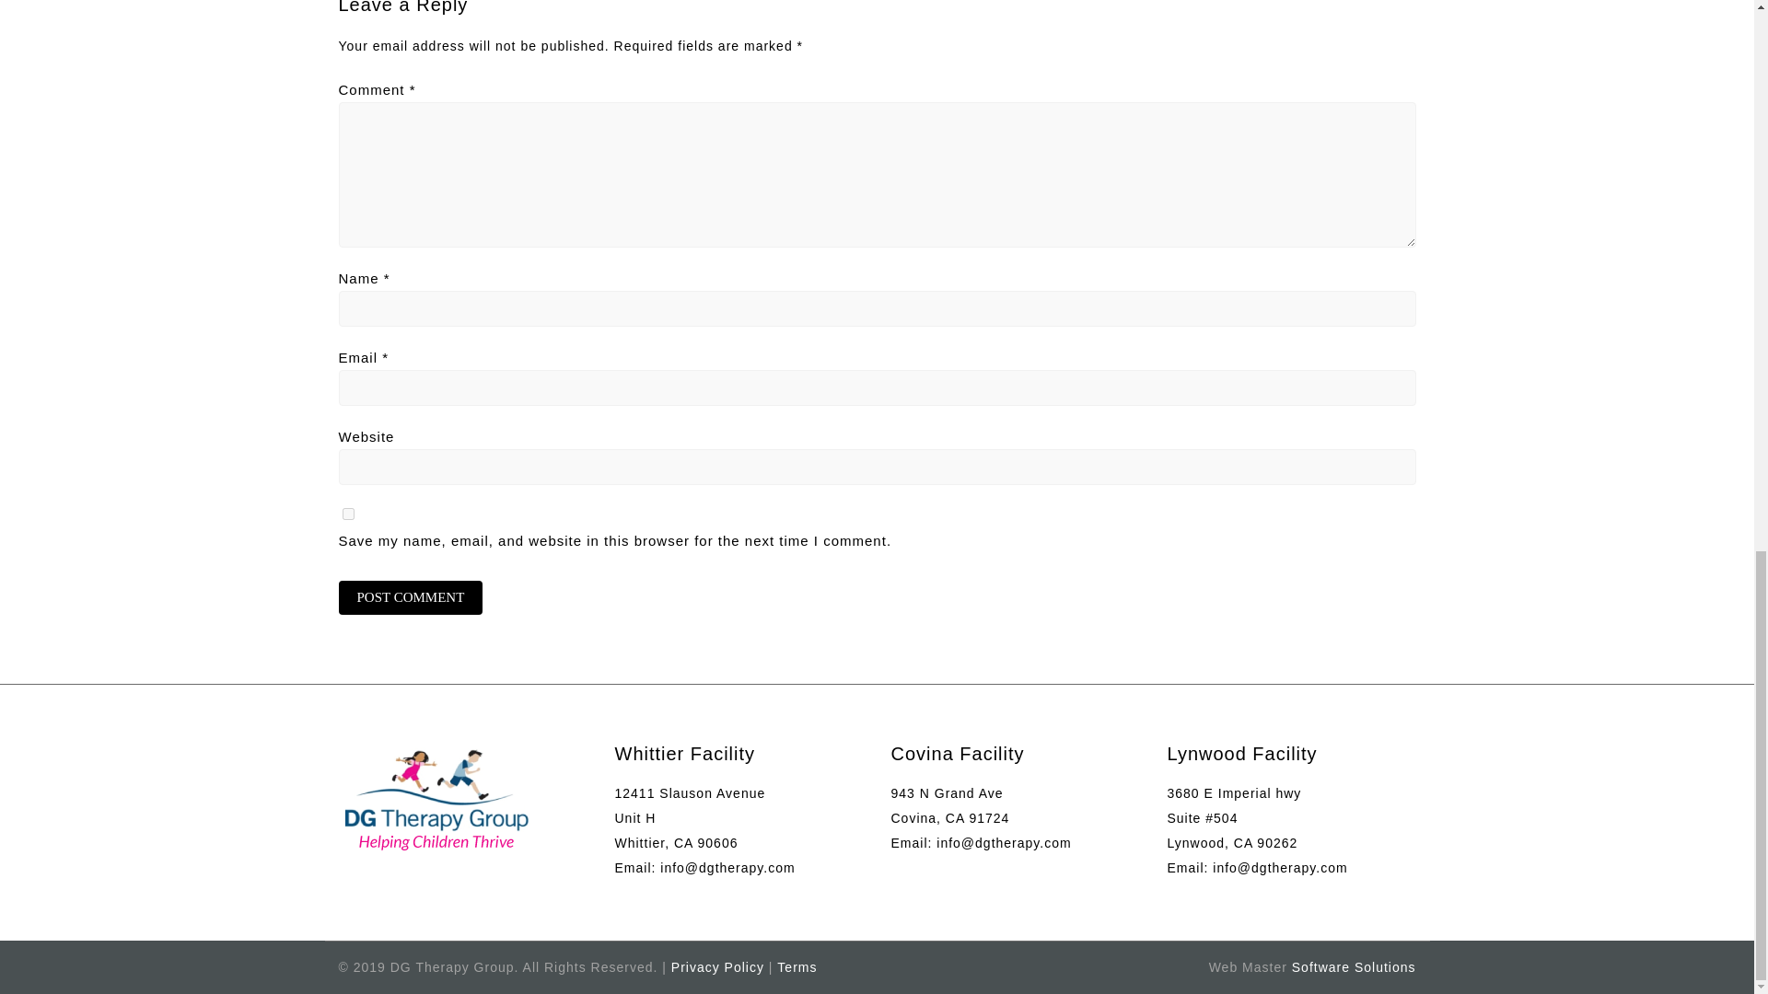  What do you see at coordinates (348, 514) in the screenshot?
I see `yes` at bounding box center [348, 514].